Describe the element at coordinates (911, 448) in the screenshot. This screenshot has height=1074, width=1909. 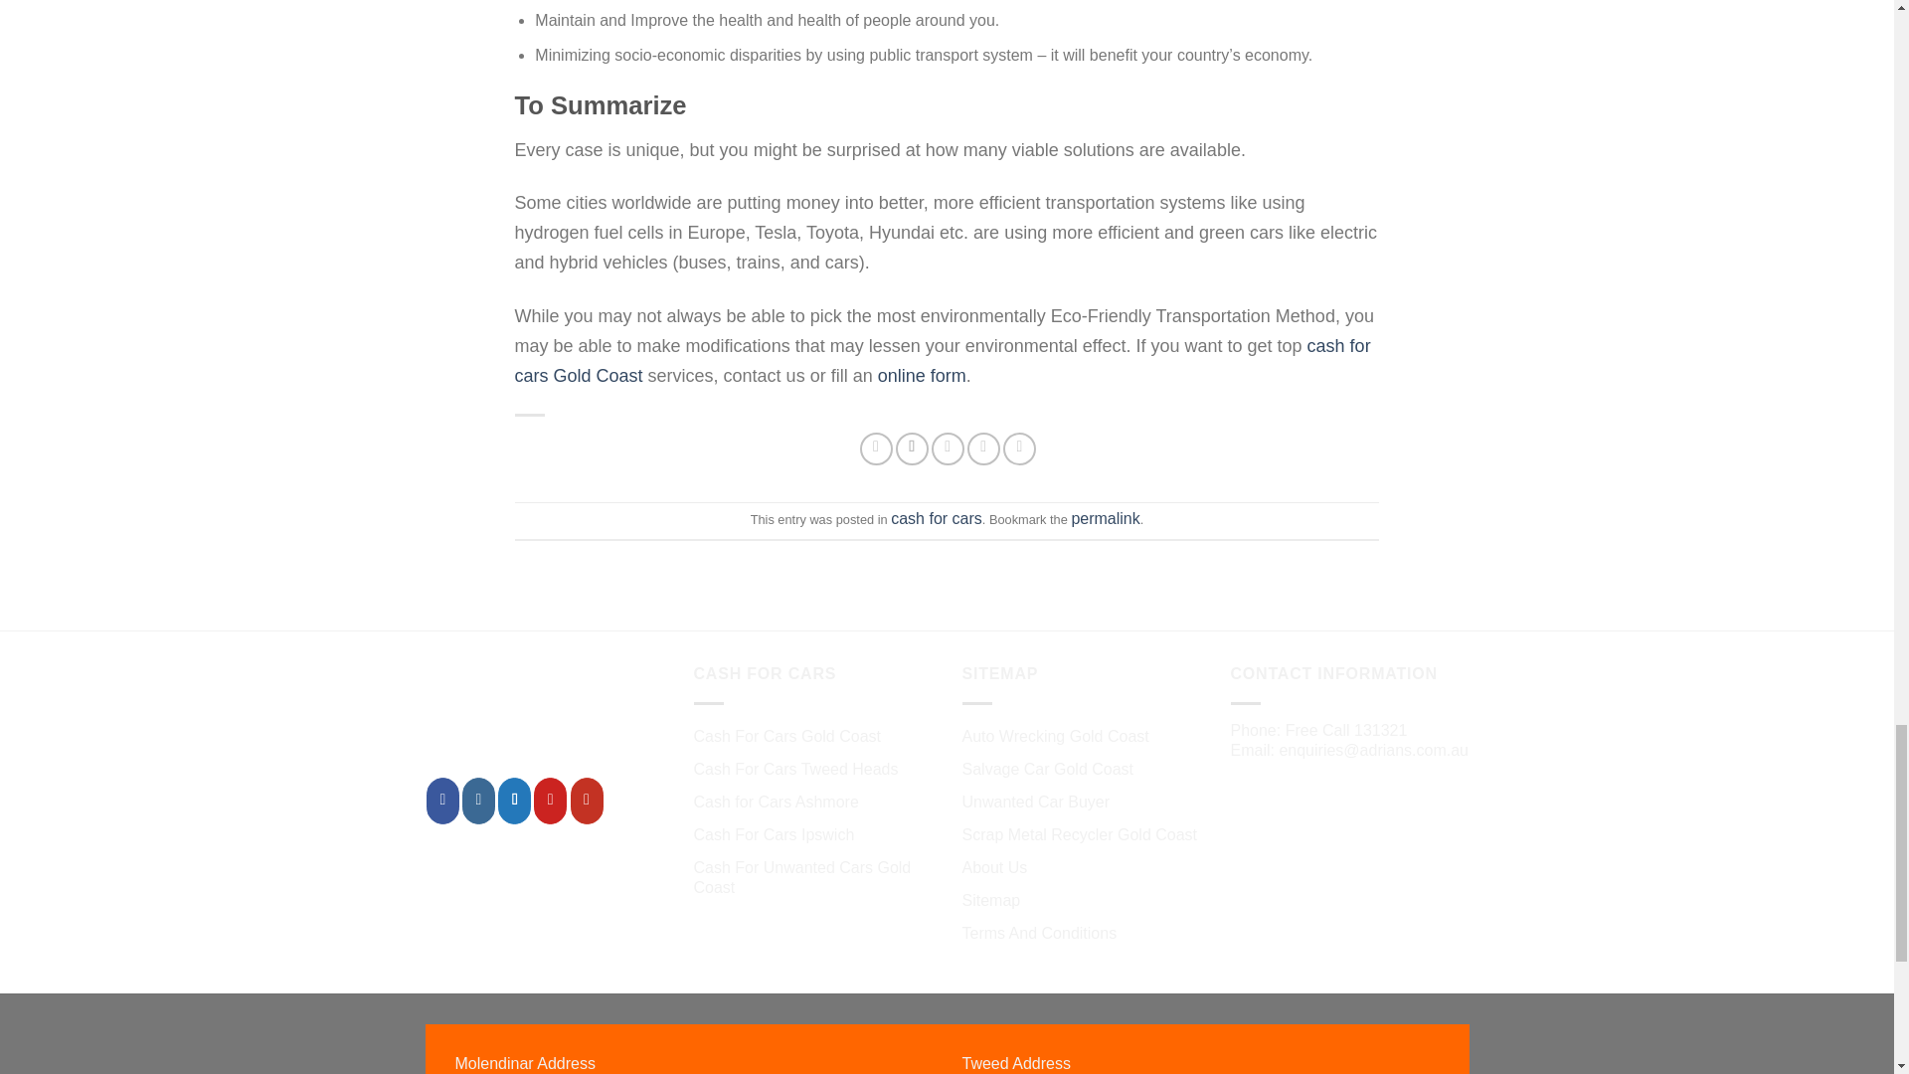
I see `Share on Twitter` at that location.